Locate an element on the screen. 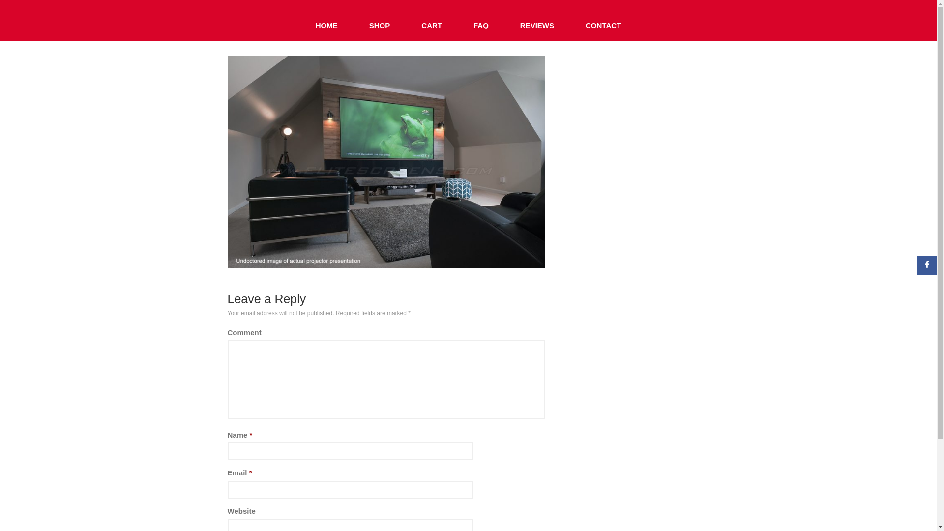  CART is located at coordinates (432, 26).